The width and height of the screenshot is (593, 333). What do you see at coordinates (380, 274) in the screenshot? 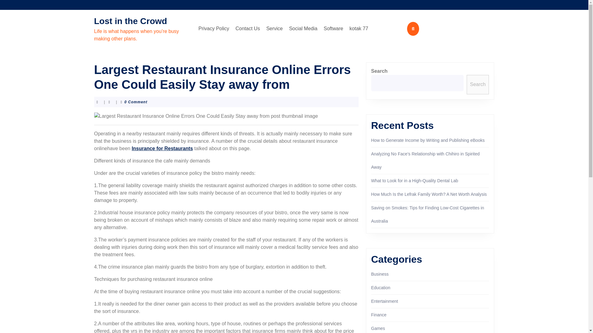
I see `Business` at bounding box center [380, 274].